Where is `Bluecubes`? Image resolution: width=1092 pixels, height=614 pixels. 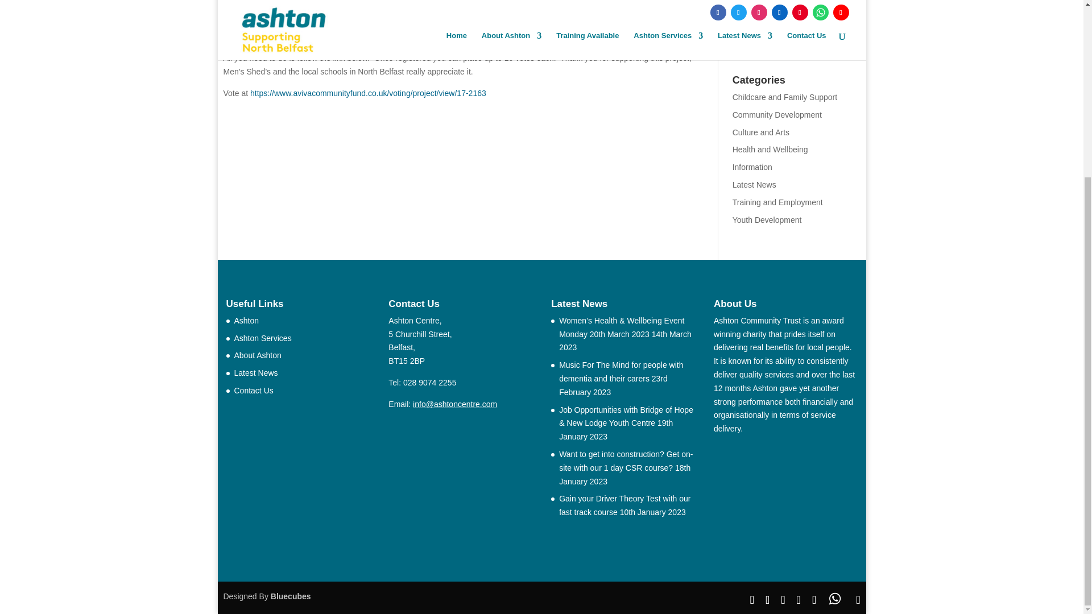 Bluecubes is located at coordinates (291, 596).